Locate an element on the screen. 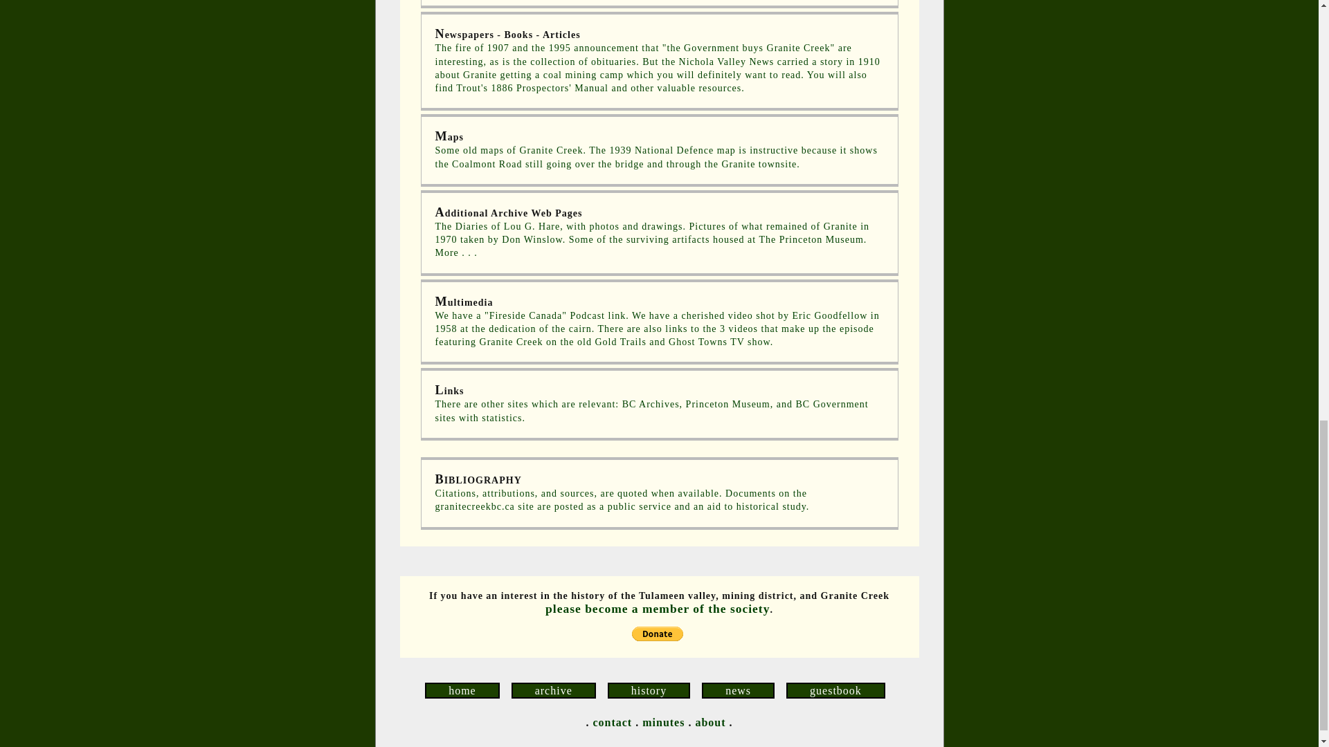  contact is located at coordinates (612, 722).